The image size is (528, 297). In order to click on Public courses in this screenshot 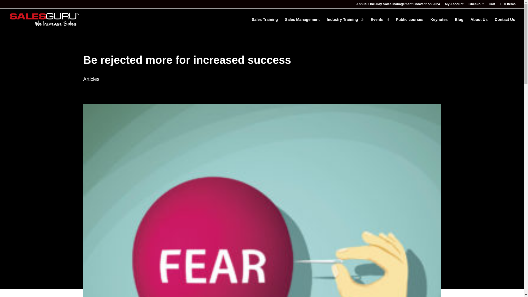, I will do `click(410, 24)`.